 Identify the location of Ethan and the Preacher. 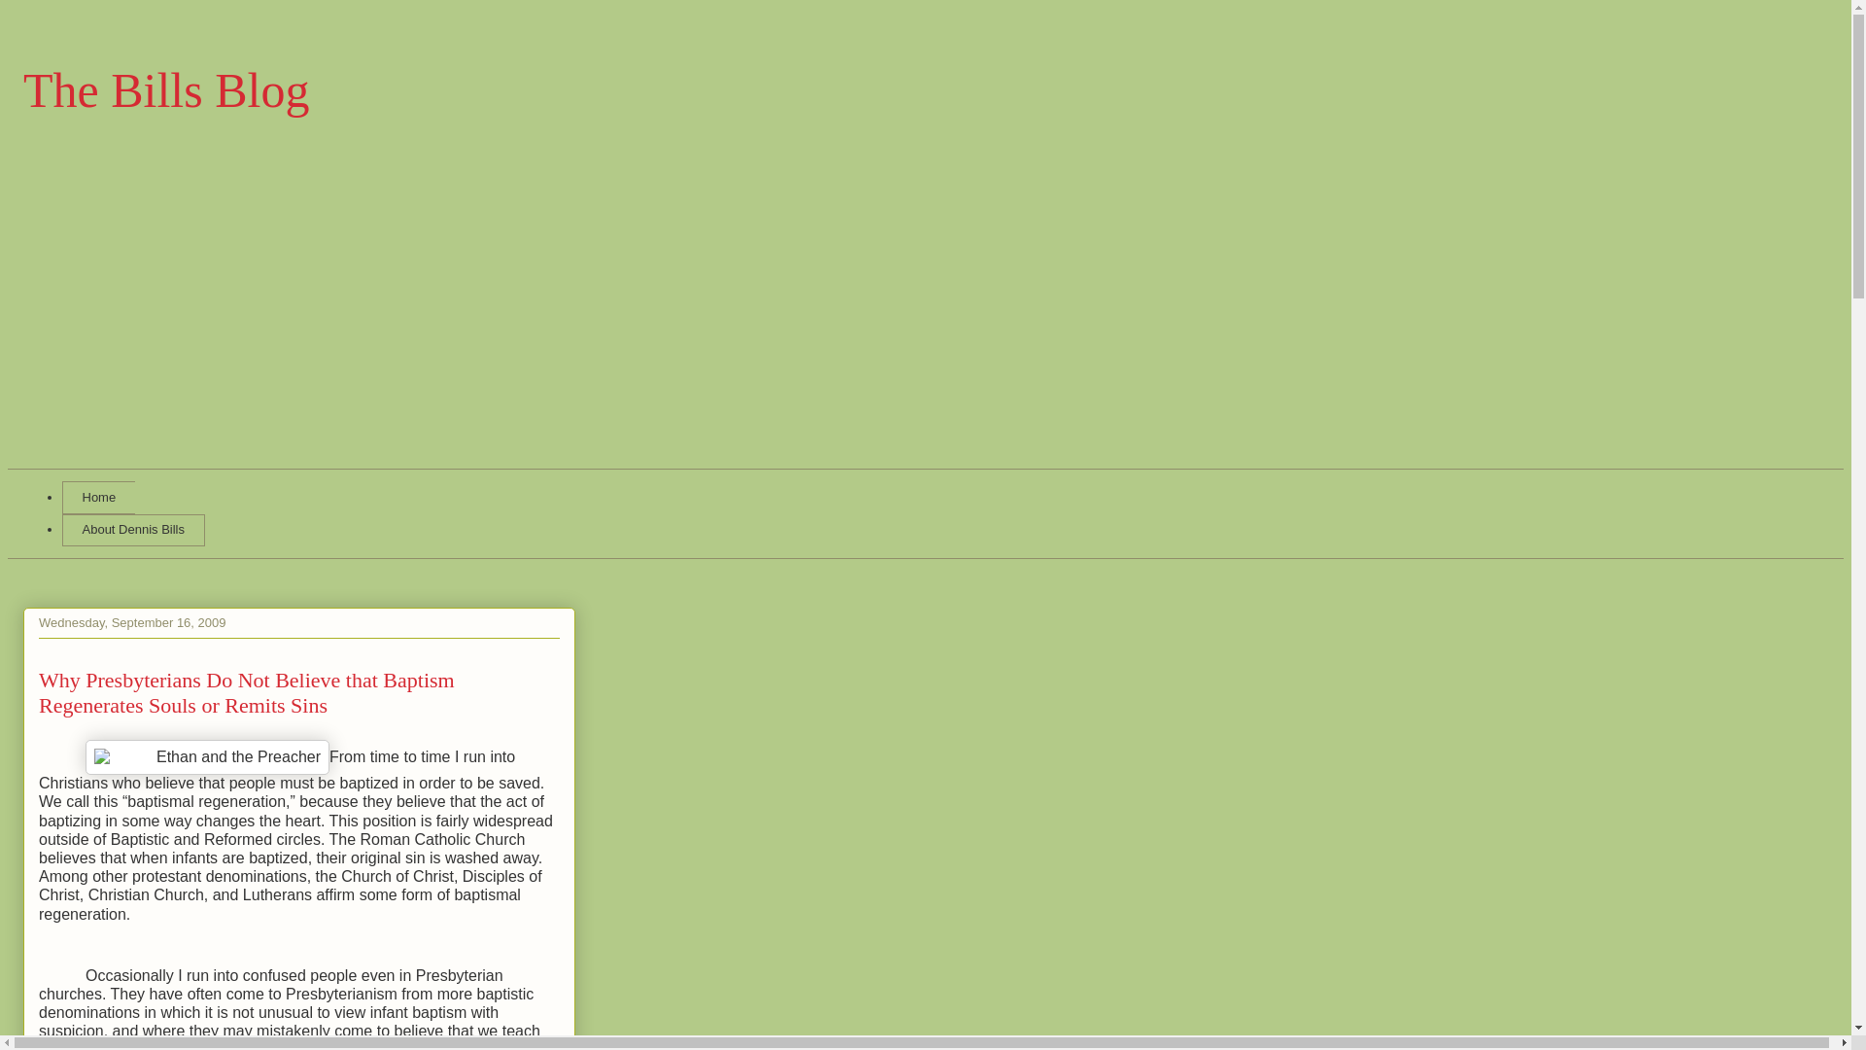
(208, 757).